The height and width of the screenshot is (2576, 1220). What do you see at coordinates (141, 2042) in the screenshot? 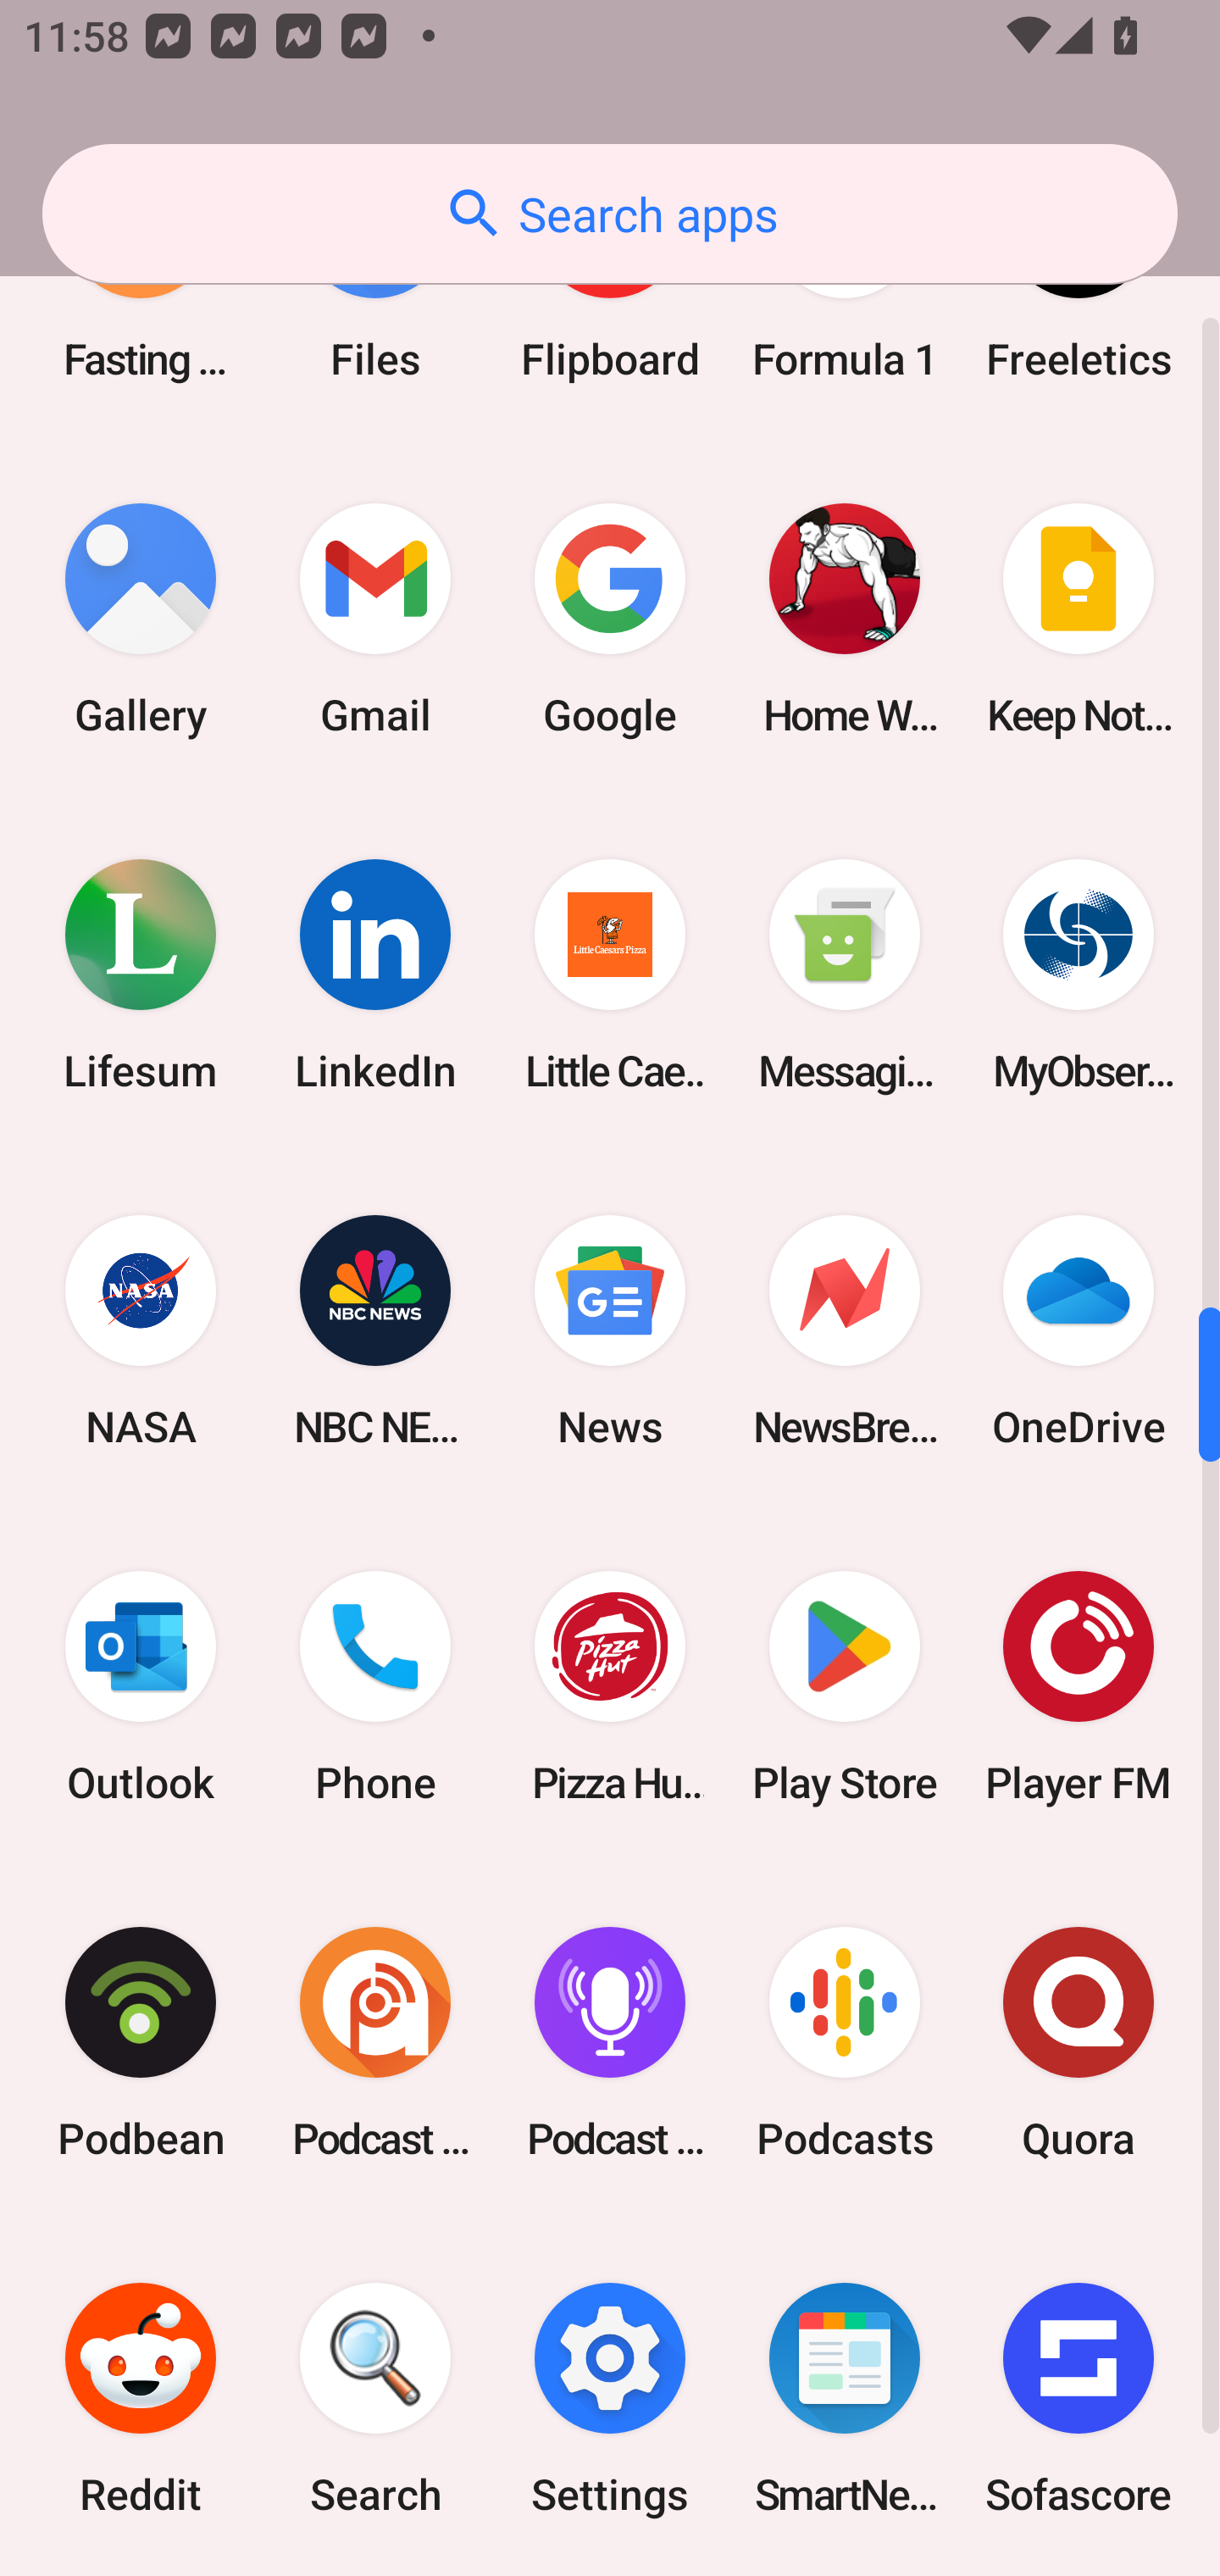
I see `Podbean` at bounding box center [141, 2042].